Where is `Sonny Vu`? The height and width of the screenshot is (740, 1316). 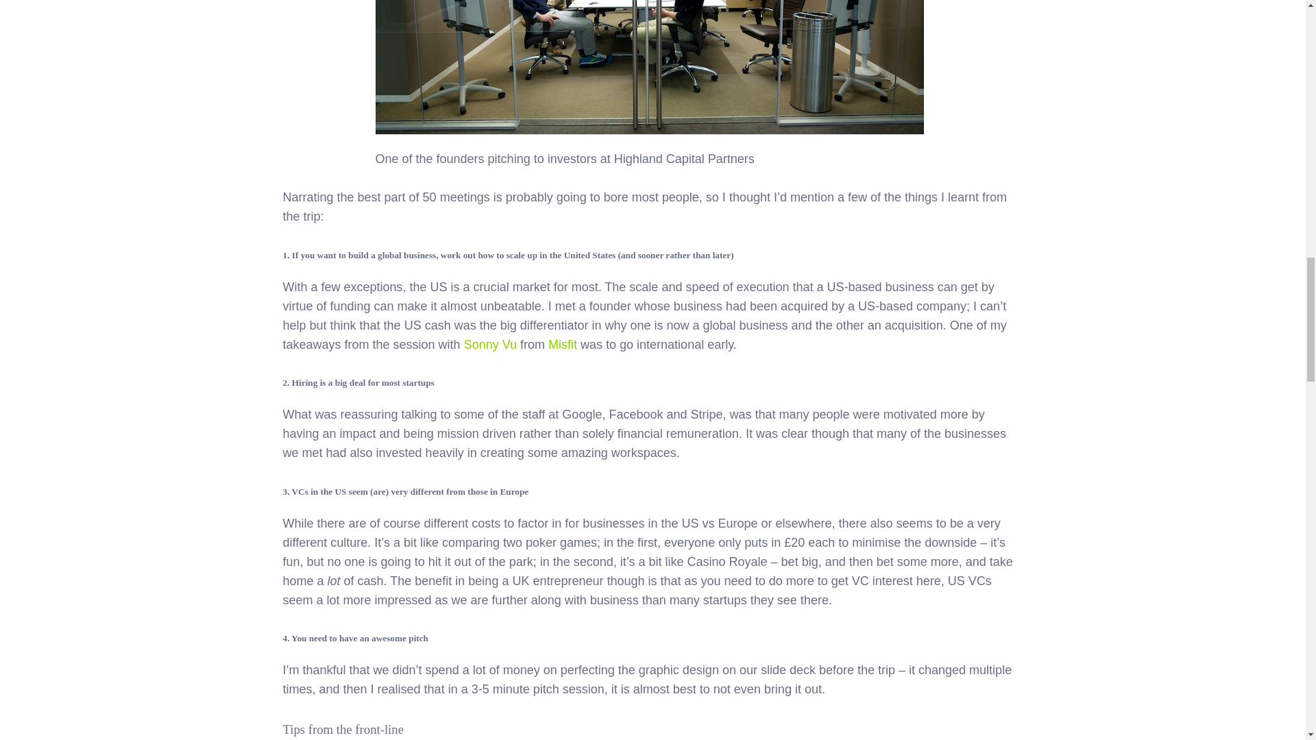
Sonny Vu is located at coordinates (491, 344).